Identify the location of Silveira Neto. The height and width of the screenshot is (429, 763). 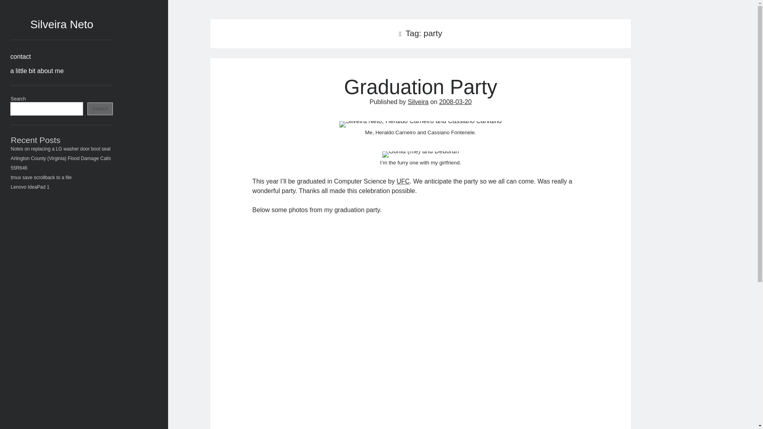
(62, 24).